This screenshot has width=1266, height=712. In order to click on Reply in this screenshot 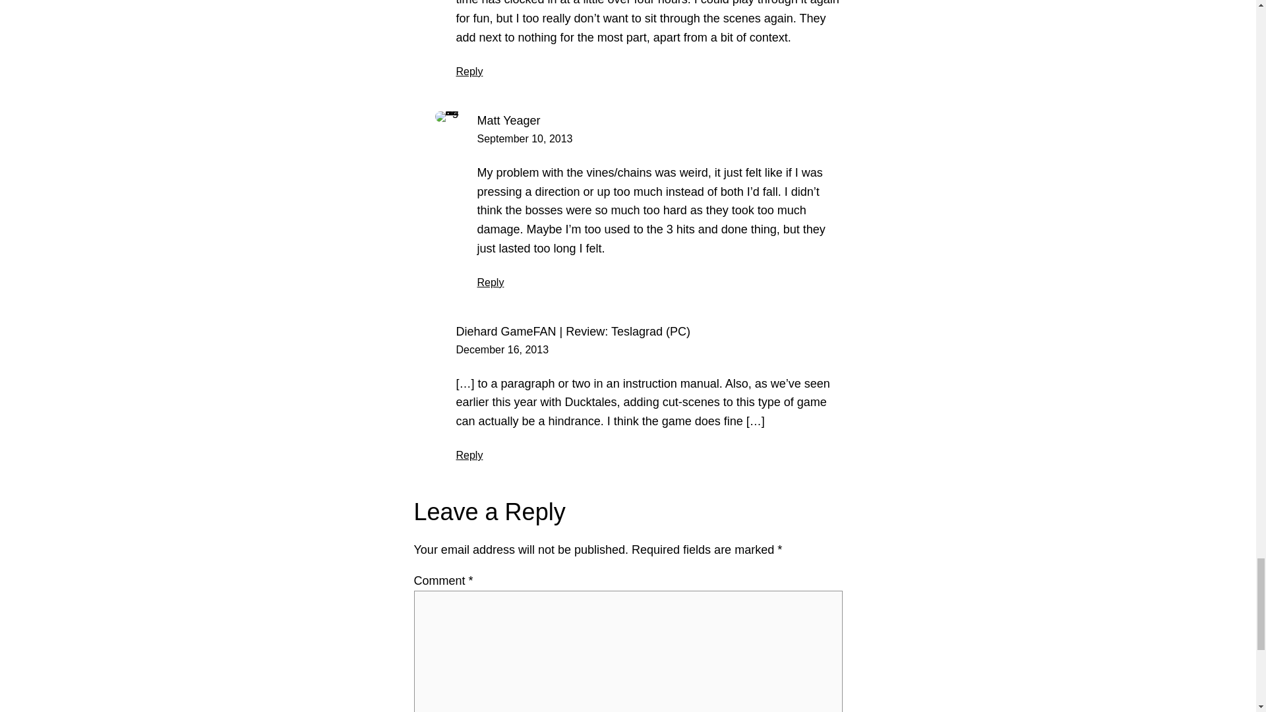, I will do `click(491, 282)`.